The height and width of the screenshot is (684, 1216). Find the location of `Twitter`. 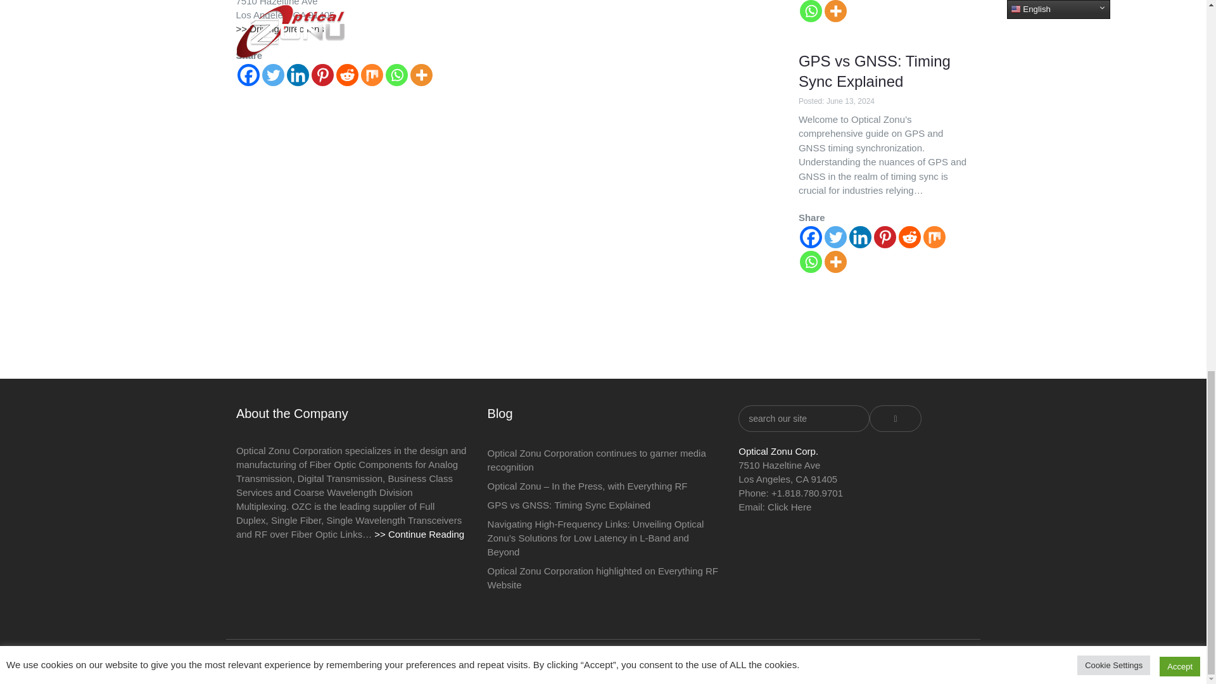

Twitter is located at coordinates (274, 75).